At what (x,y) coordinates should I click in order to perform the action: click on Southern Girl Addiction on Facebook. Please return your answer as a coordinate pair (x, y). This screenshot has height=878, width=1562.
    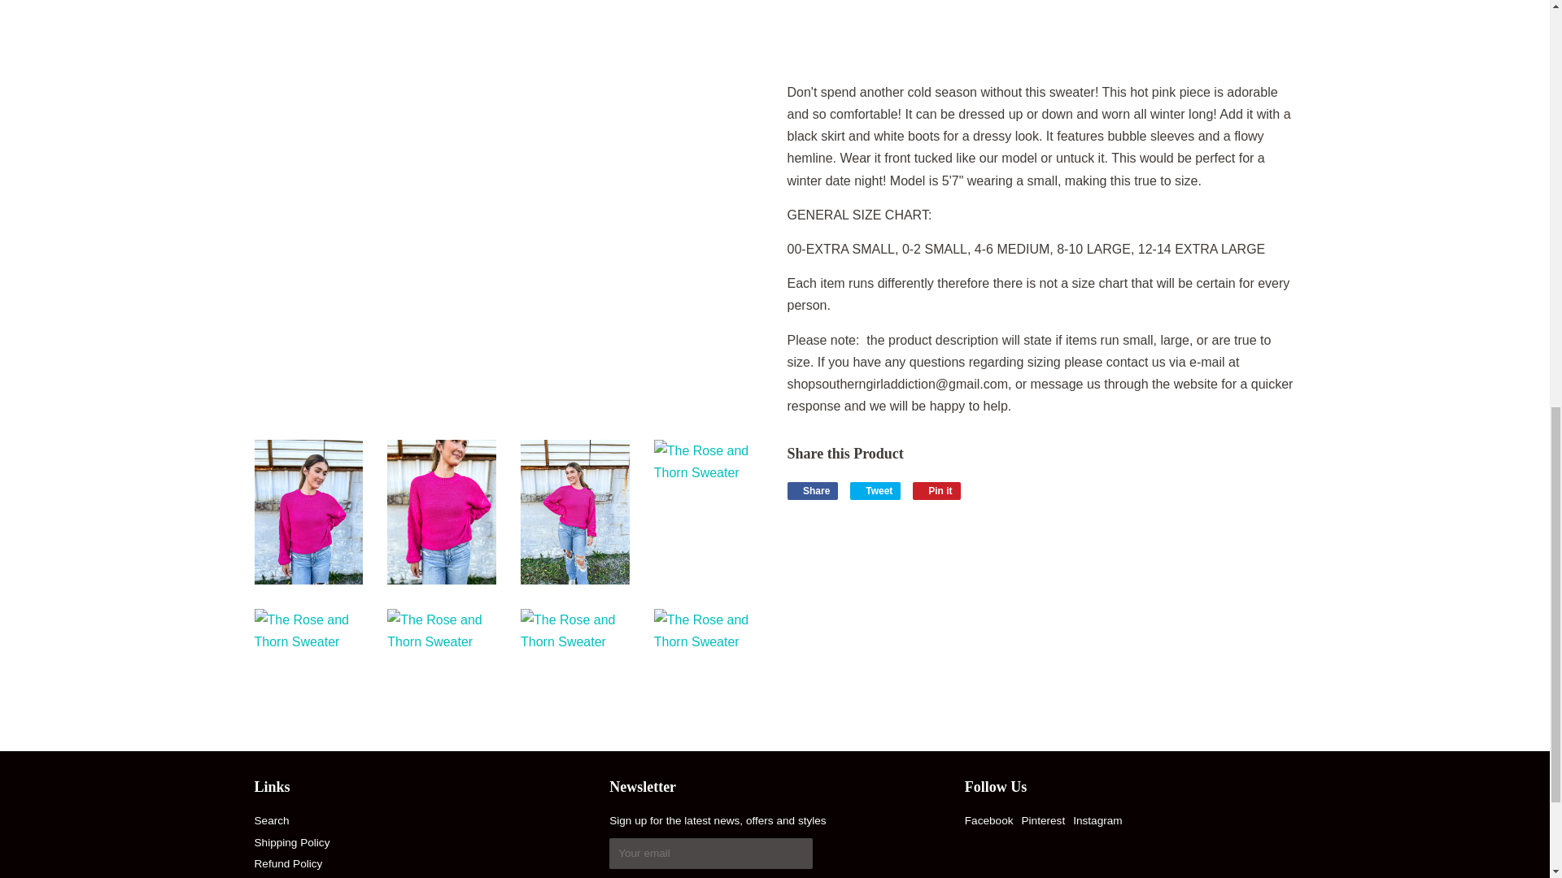
    Looking at the image, I should click on (989, 821).